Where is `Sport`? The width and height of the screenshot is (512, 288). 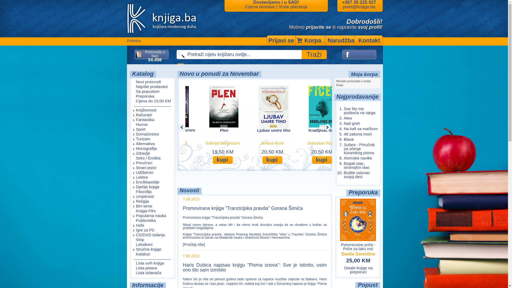
Sport is located at coordinates (153, 130).